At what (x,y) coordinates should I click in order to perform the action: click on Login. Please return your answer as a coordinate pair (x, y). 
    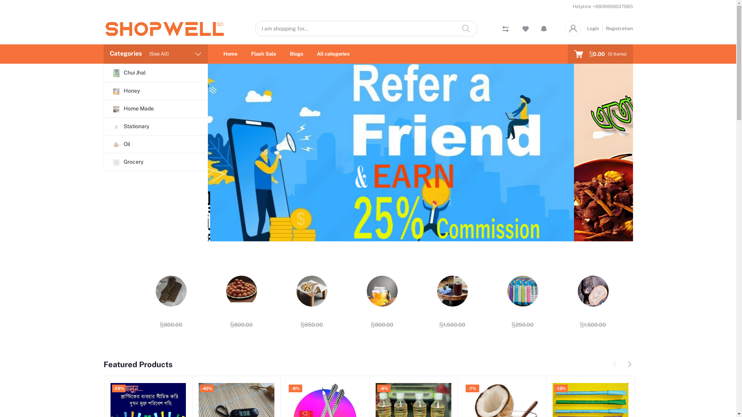
    Looking at the image, I should click on (594, 29).